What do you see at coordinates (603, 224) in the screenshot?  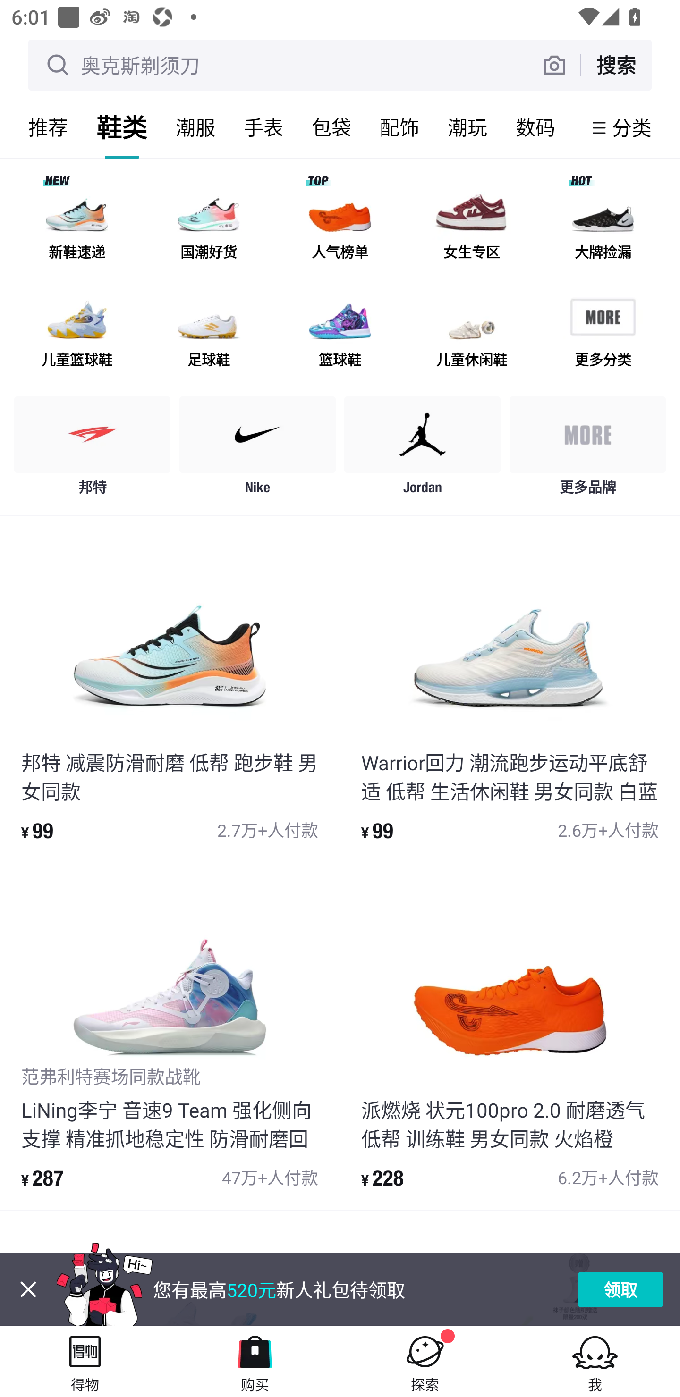 I see `大牌捡漏` at bounding box center [603, 224].